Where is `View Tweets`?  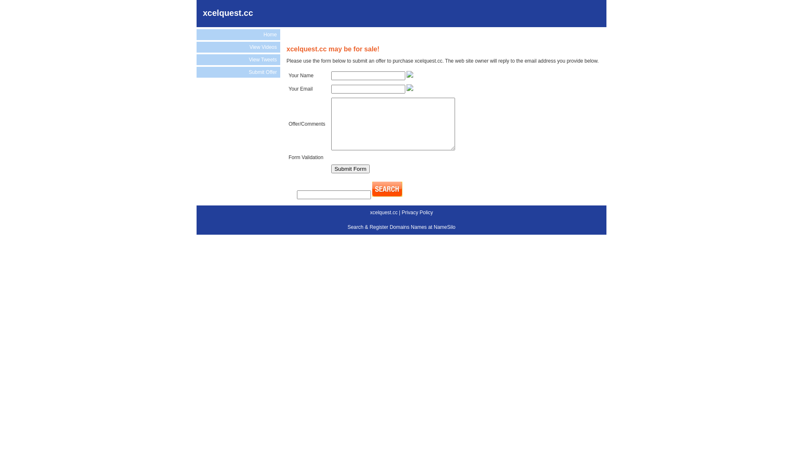 View Tweets is located at coordinates (238, 59).